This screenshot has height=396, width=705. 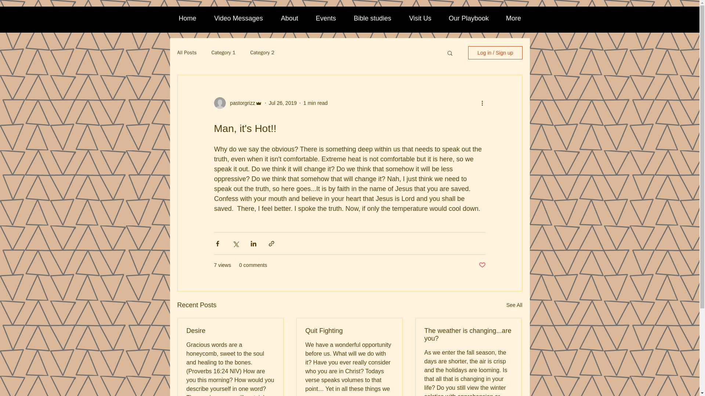 I want to click on pastorgrizz, so click(x=240, y=103).